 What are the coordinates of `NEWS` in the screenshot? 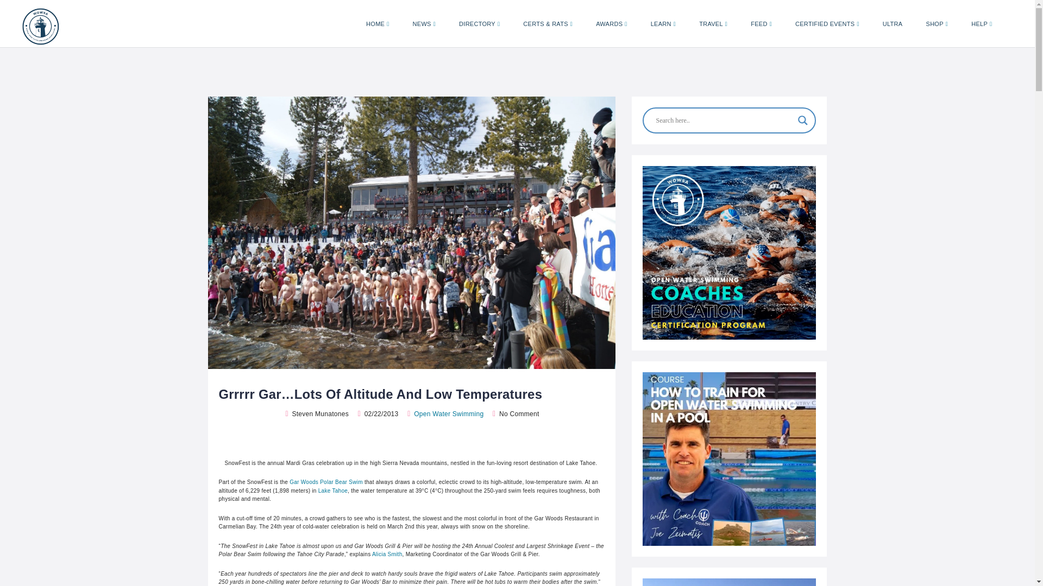 It's located at (424, 24).